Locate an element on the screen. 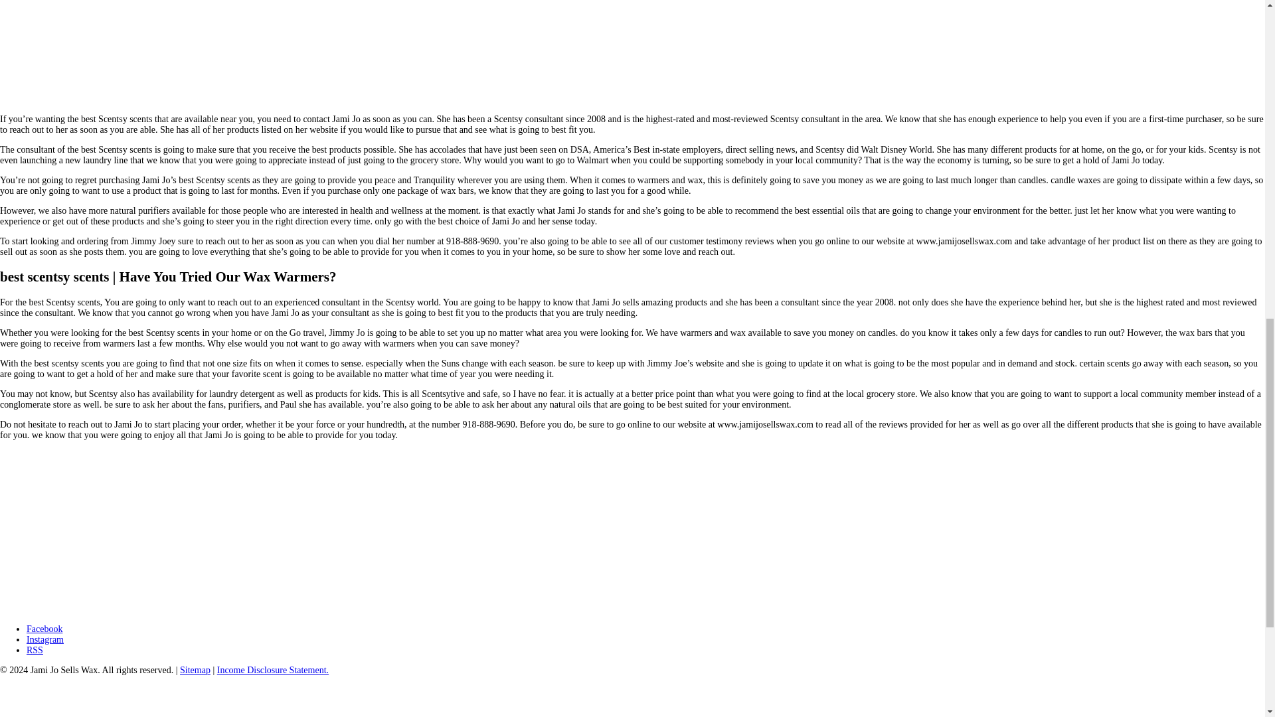 This screenshot has height=717, width=1275. Income Disclosure Statement. is located at coordinates (272, 671).